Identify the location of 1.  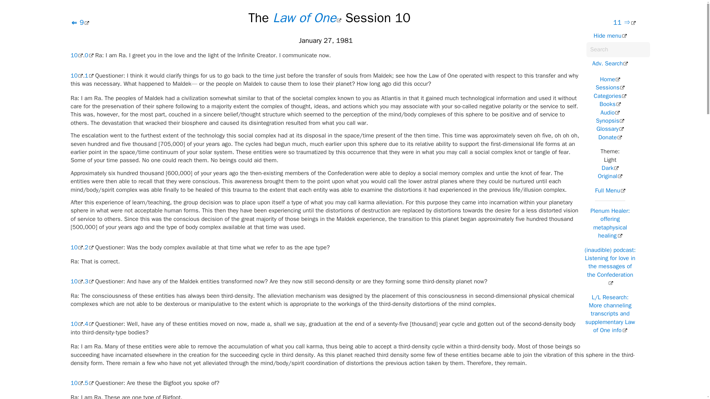
(89, 75).